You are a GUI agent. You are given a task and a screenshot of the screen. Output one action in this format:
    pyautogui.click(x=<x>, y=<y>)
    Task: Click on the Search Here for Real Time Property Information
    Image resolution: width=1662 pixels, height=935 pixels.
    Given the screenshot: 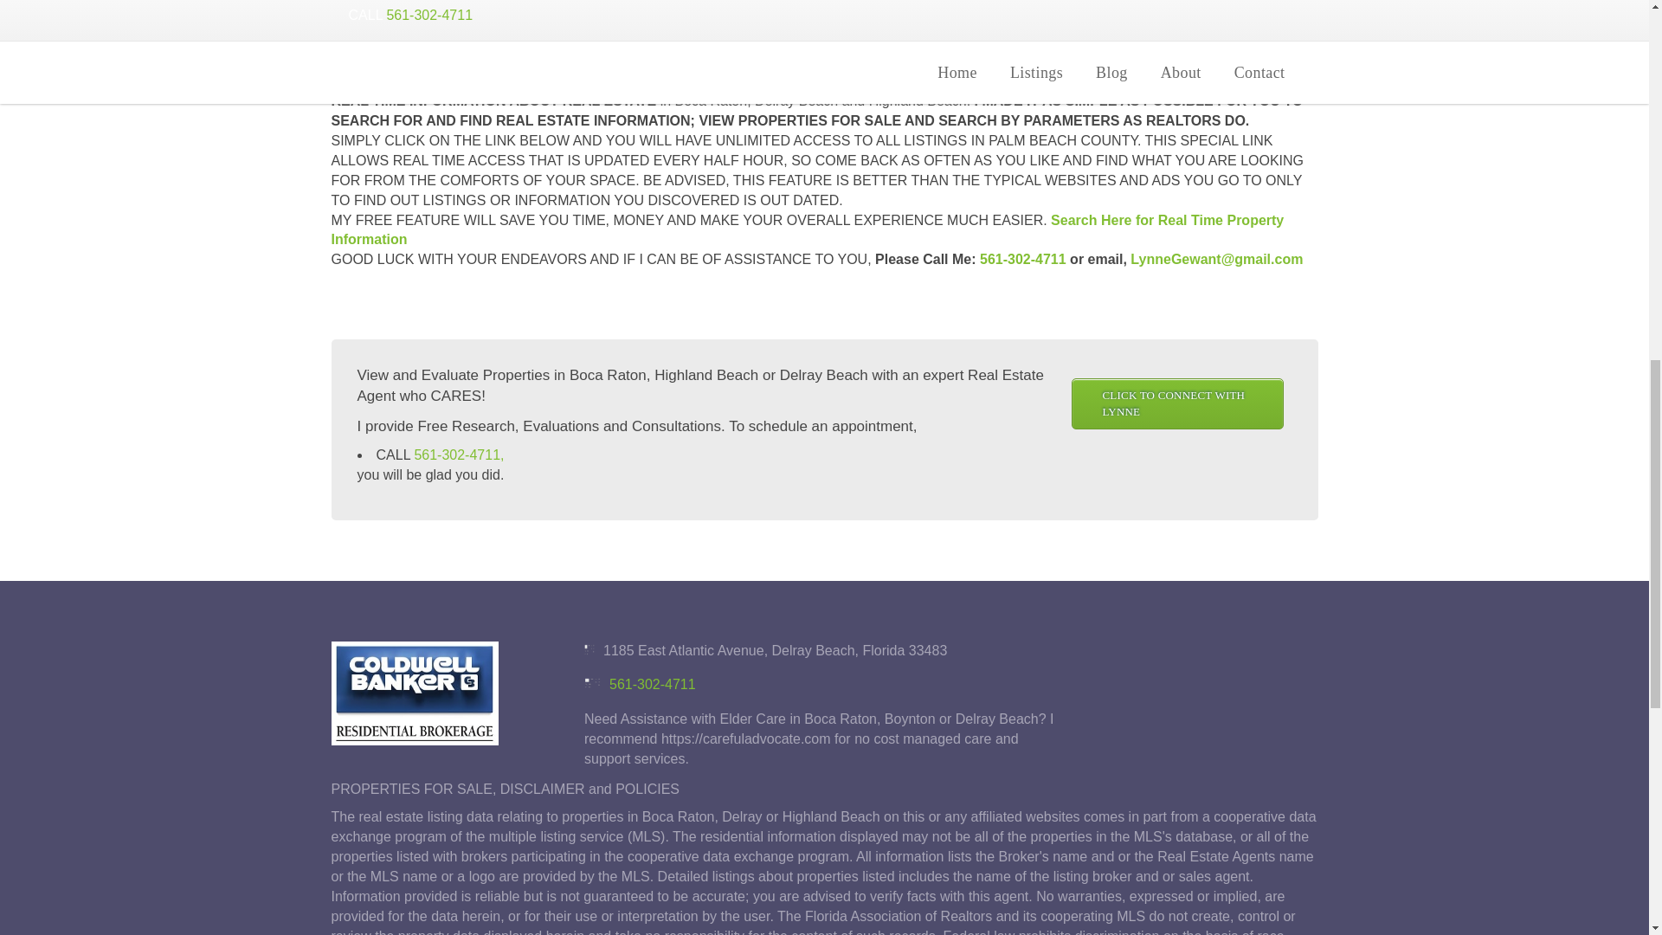 What is the action you would take?
    pyautogui.click(x=807, y=230)
    